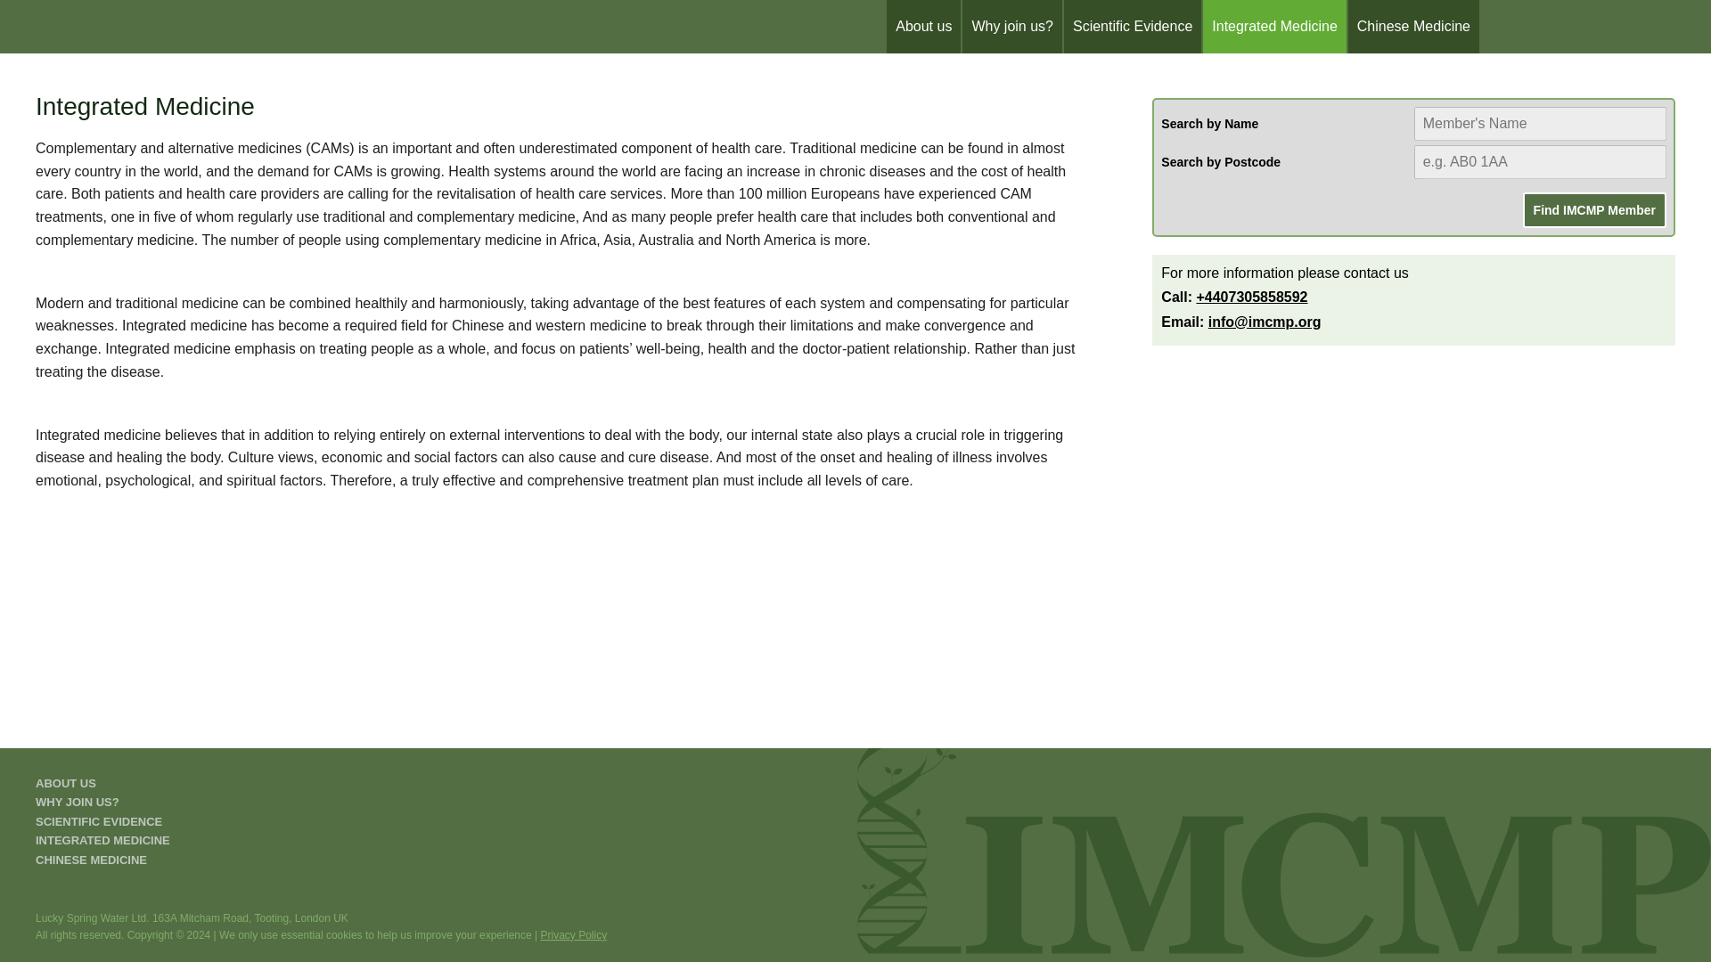 This screenshot has height=962, width=1711. I want to click on Why join us?, so click(1012, 27).